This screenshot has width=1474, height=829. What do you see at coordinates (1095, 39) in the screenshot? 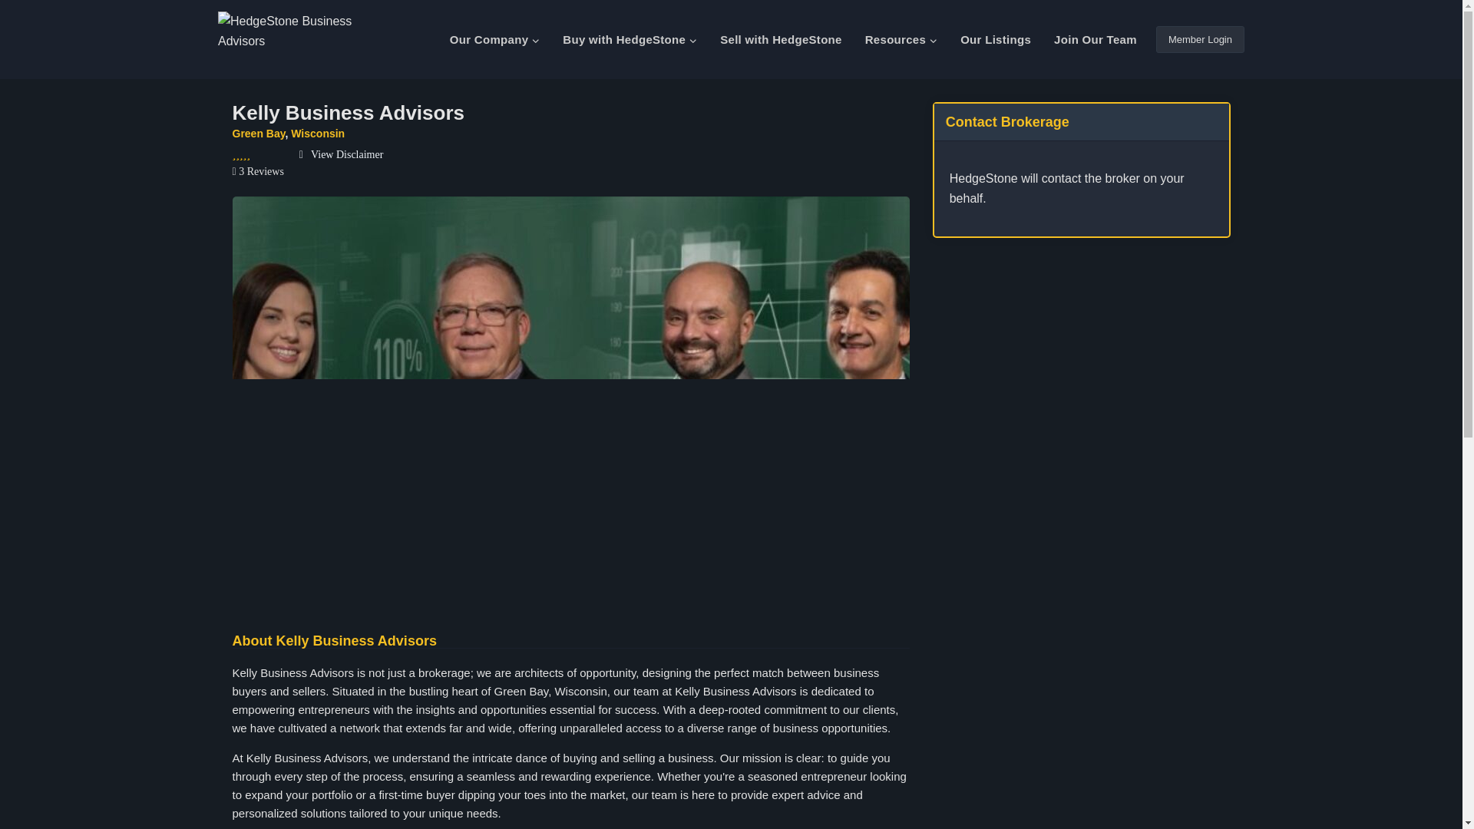
I see `Join Our Team` at bounding box center [1095, 39].